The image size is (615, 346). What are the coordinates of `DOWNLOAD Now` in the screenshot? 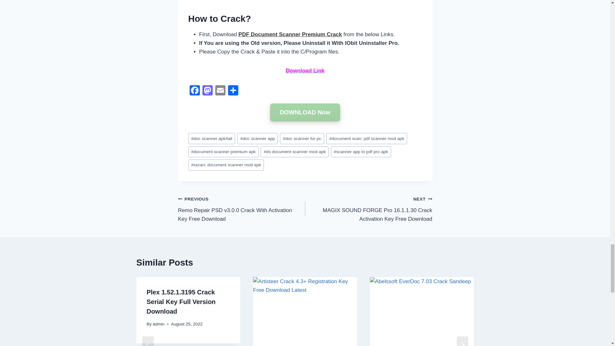 It's located at (305, 112).